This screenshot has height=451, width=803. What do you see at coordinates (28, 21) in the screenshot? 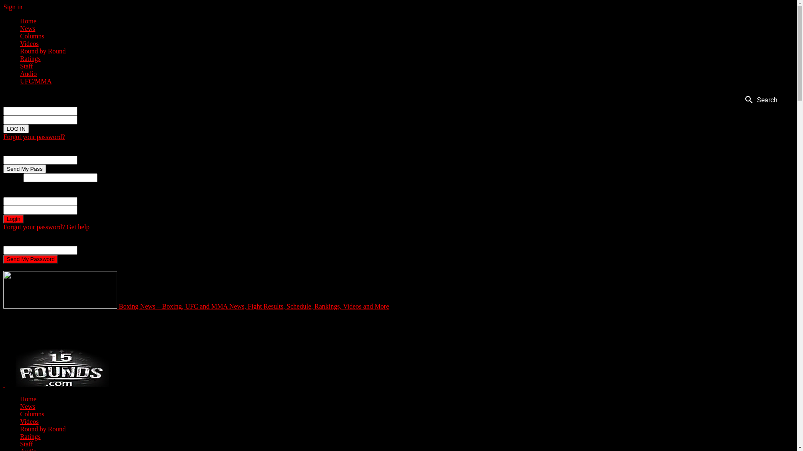
I see `Home` at bounding box center [28, 21].